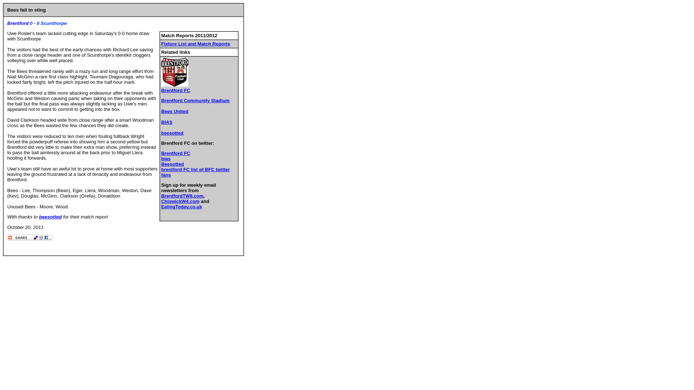 Image resolution: width=694 pixels, height=390 pixels. Describe the element at coordinates (181, 207) in the screenshot. I see `EalingToday.co.uk` at that location.